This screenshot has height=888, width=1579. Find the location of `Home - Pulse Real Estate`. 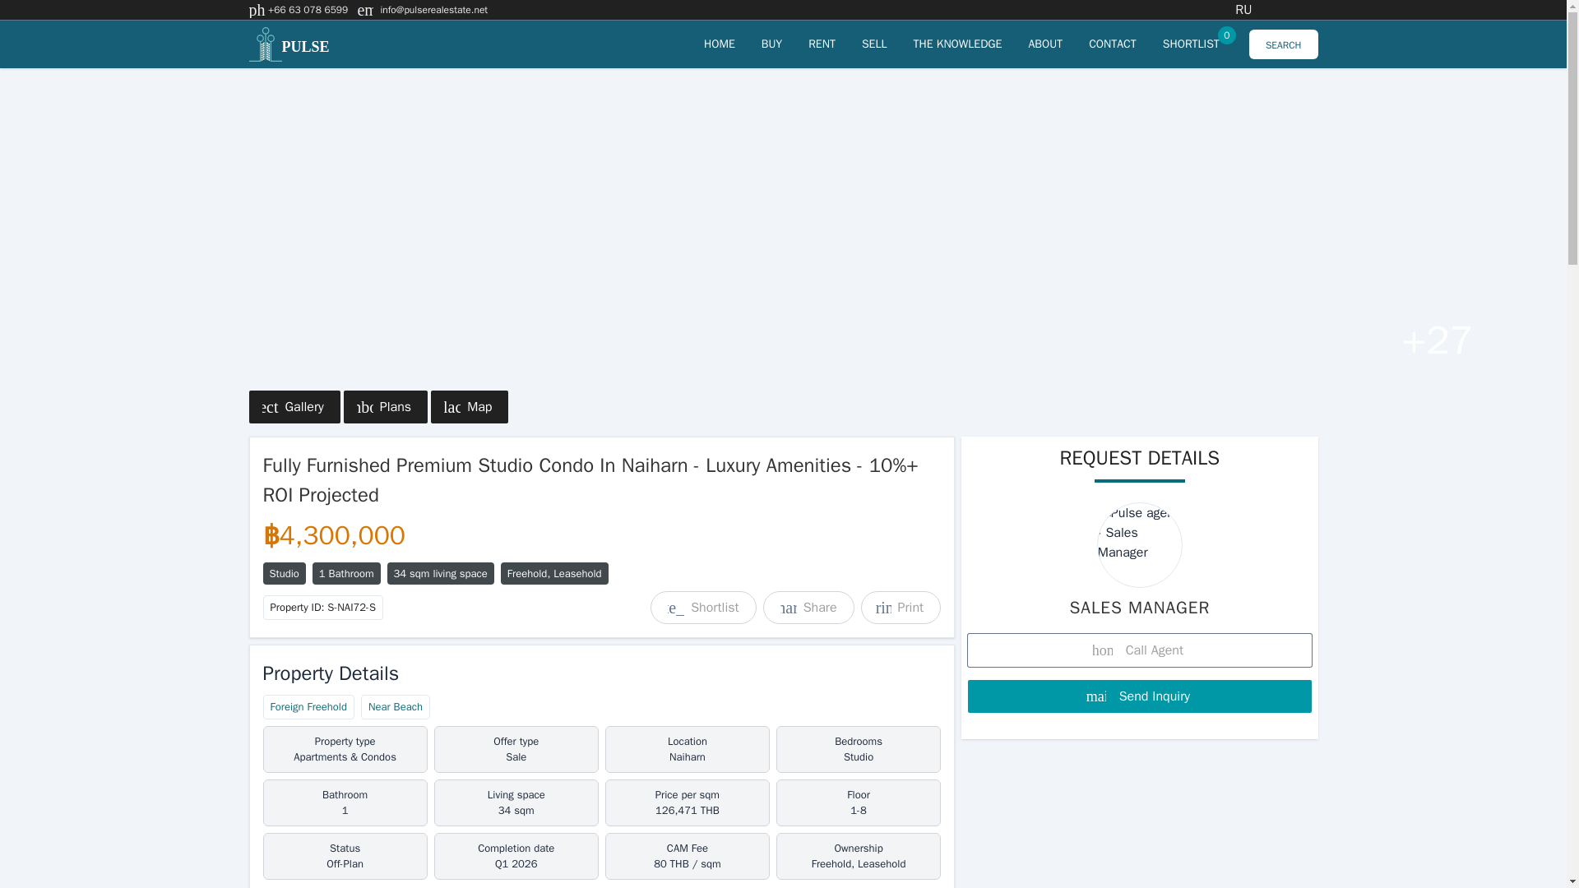

Home - Pulse Real Estate is located at coordinates (720, 44).